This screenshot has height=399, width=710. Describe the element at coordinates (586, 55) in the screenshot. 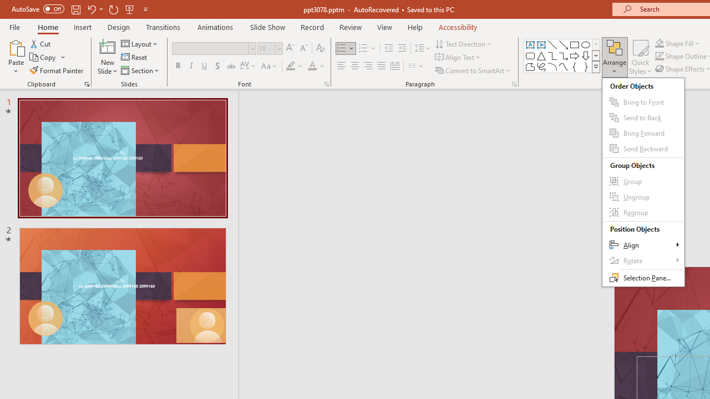

I see `Arrow: Down` at that location.